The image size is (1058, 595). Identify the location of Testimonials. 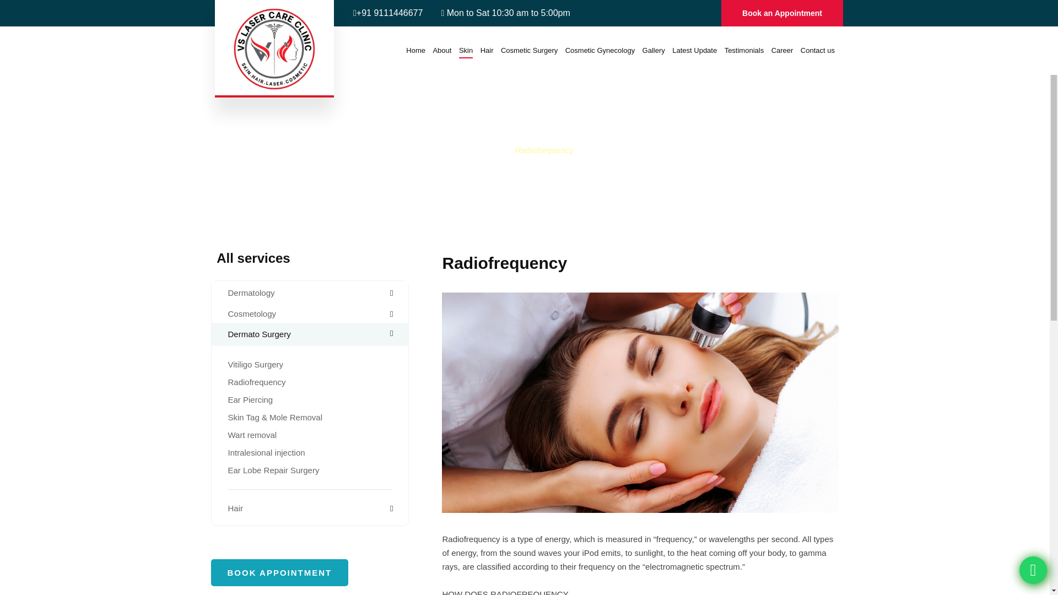
(744, 50).